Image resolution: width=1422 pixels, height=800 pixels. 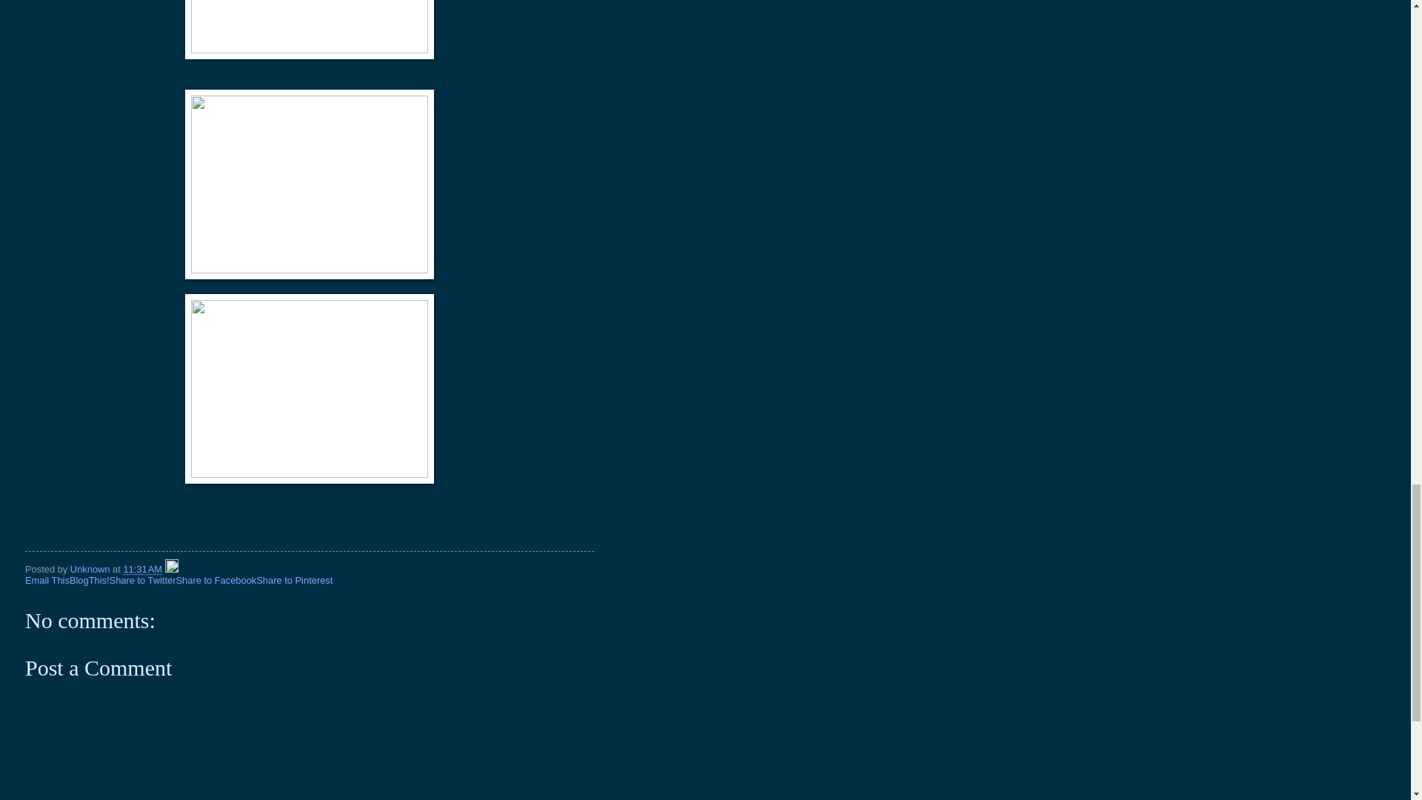 What do you see at coordinates (172, 569) in the screenshot?
I see `Edit Post` at bounding box center [172, 569].